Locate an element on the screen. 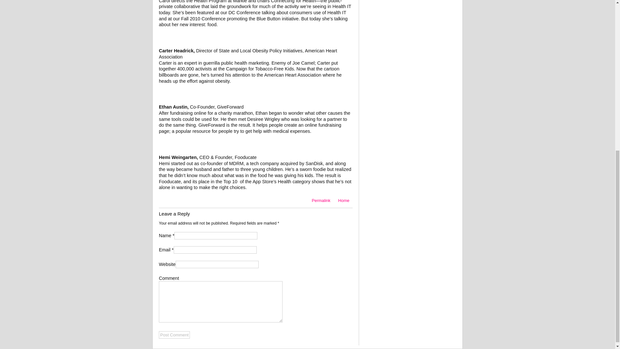  Post Comment is located at coordinates (174, 335).